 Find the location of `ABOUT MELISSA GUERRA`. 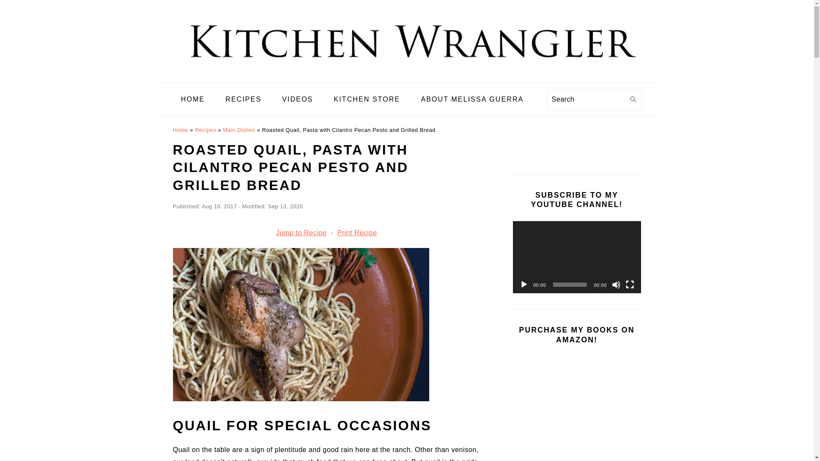

ABOUT MELISSA GUERRA is located at coordinates (471, 99).